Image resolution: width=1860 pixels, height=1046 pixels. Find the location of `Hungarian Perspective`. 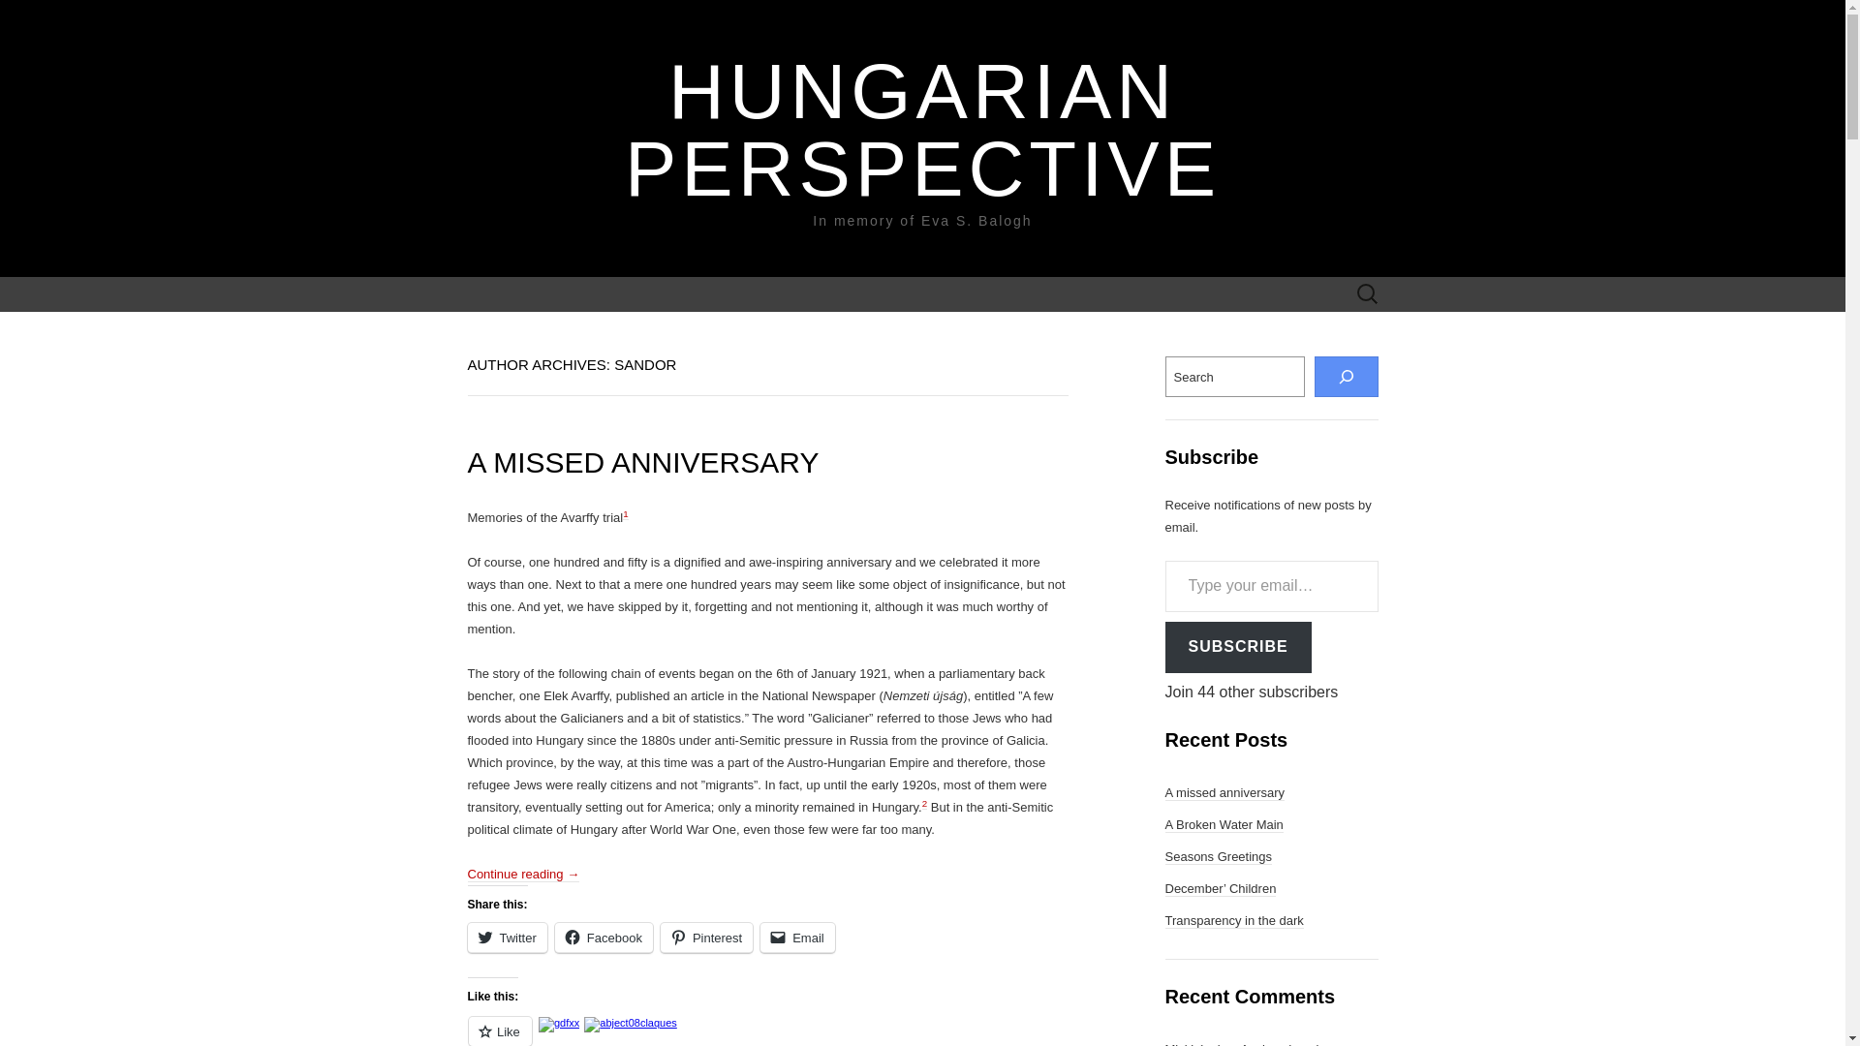

Hungarian Perspective is located at coordinates (922, 130).